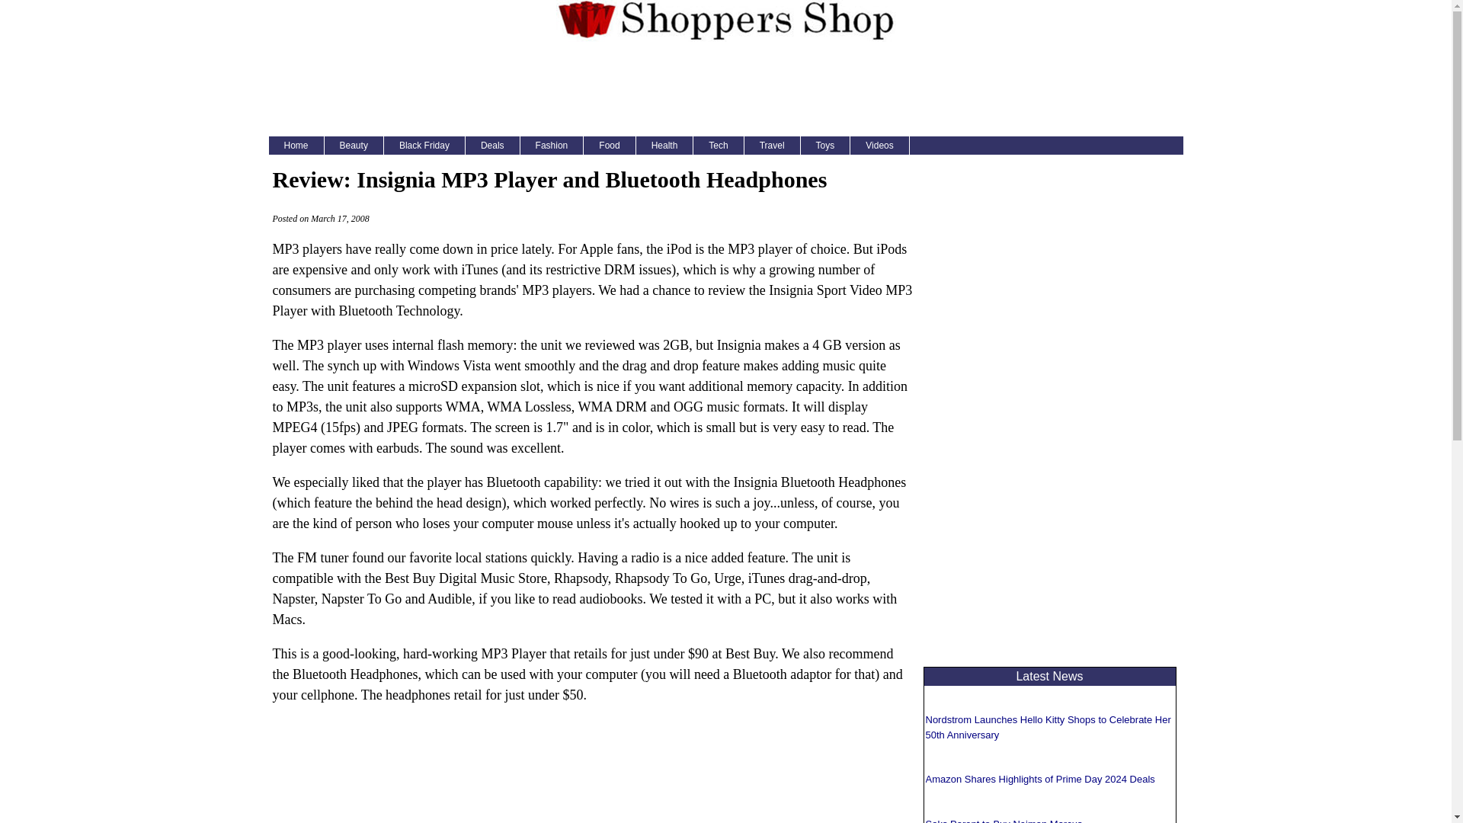 The height and width of the screenshot is (823, 1463). Describe the element at coordinates (1003, 820) in the screenshot. I see `Saks Parent to Buy Neiman Marcus` at that location.